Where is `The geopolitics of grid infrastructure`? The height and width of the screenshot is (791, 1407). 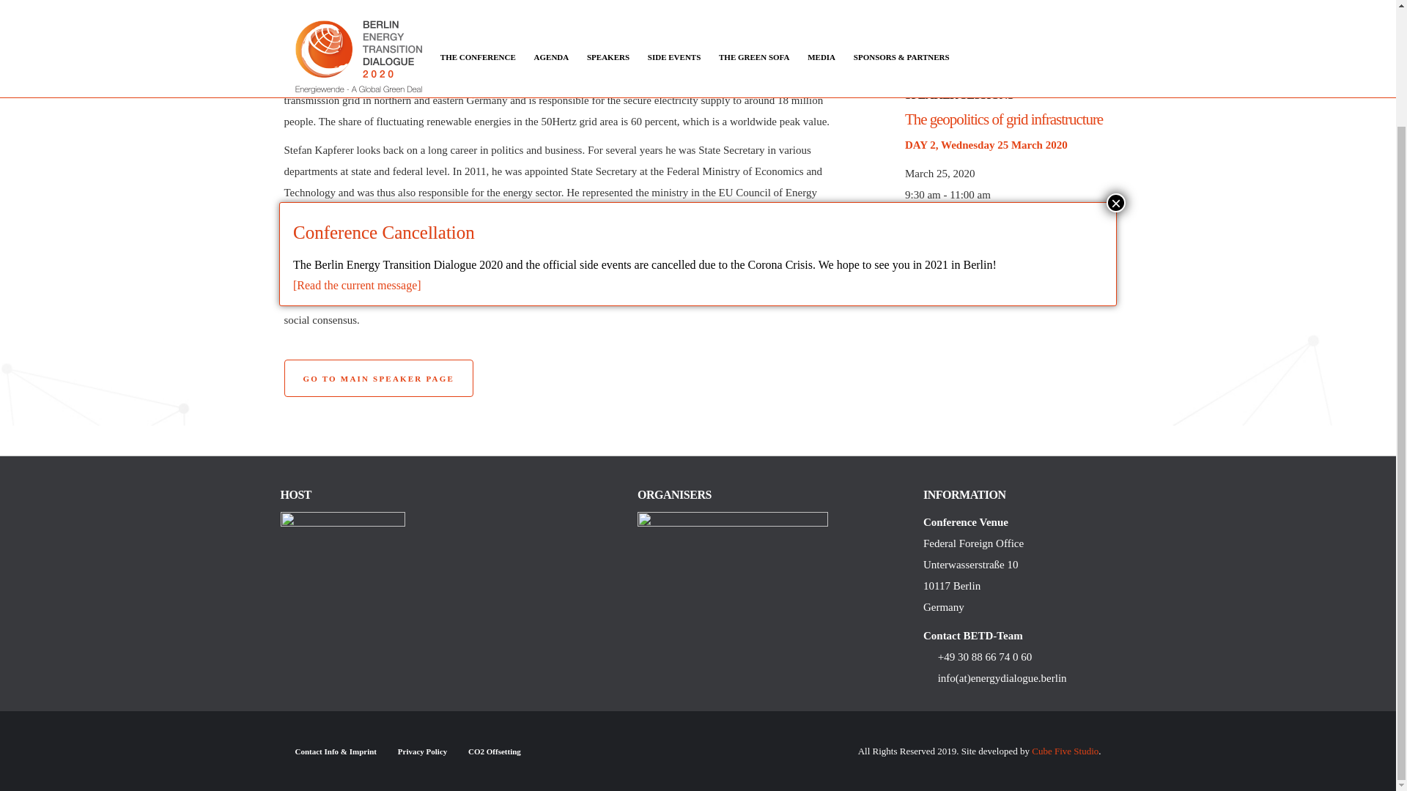
The geopolitics of grid infrastructure is located at coordinates (1004, 119).